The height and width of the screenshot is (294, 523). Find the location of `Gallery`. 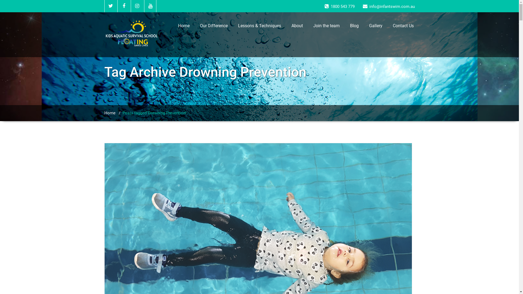

Gallery is located at coordinates (376, 26).